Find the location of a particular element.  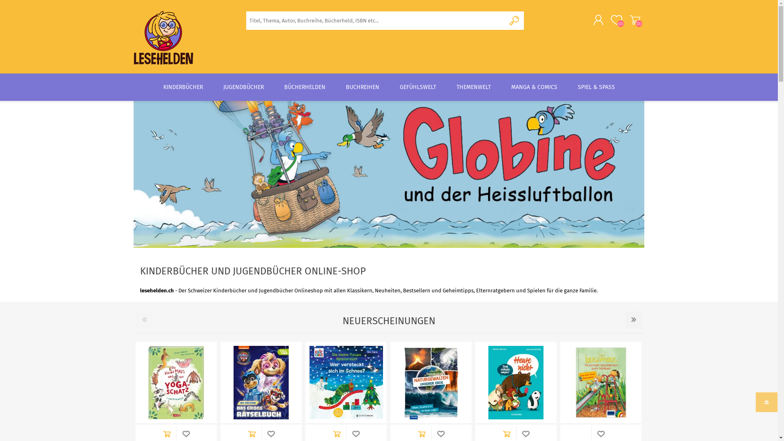

Bild zu Leo Lausemaus - Mutmach-Geschichten is located at coordinates (601, 382).